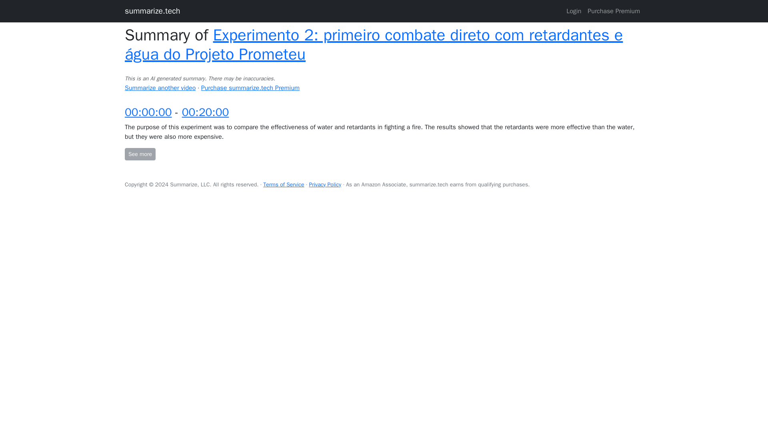 This screenshot has width=768, height=432. What do you see at coordinates (614, 11) in the screenshot?
I see `Purchase Premium` at bounding box center [614, 11].